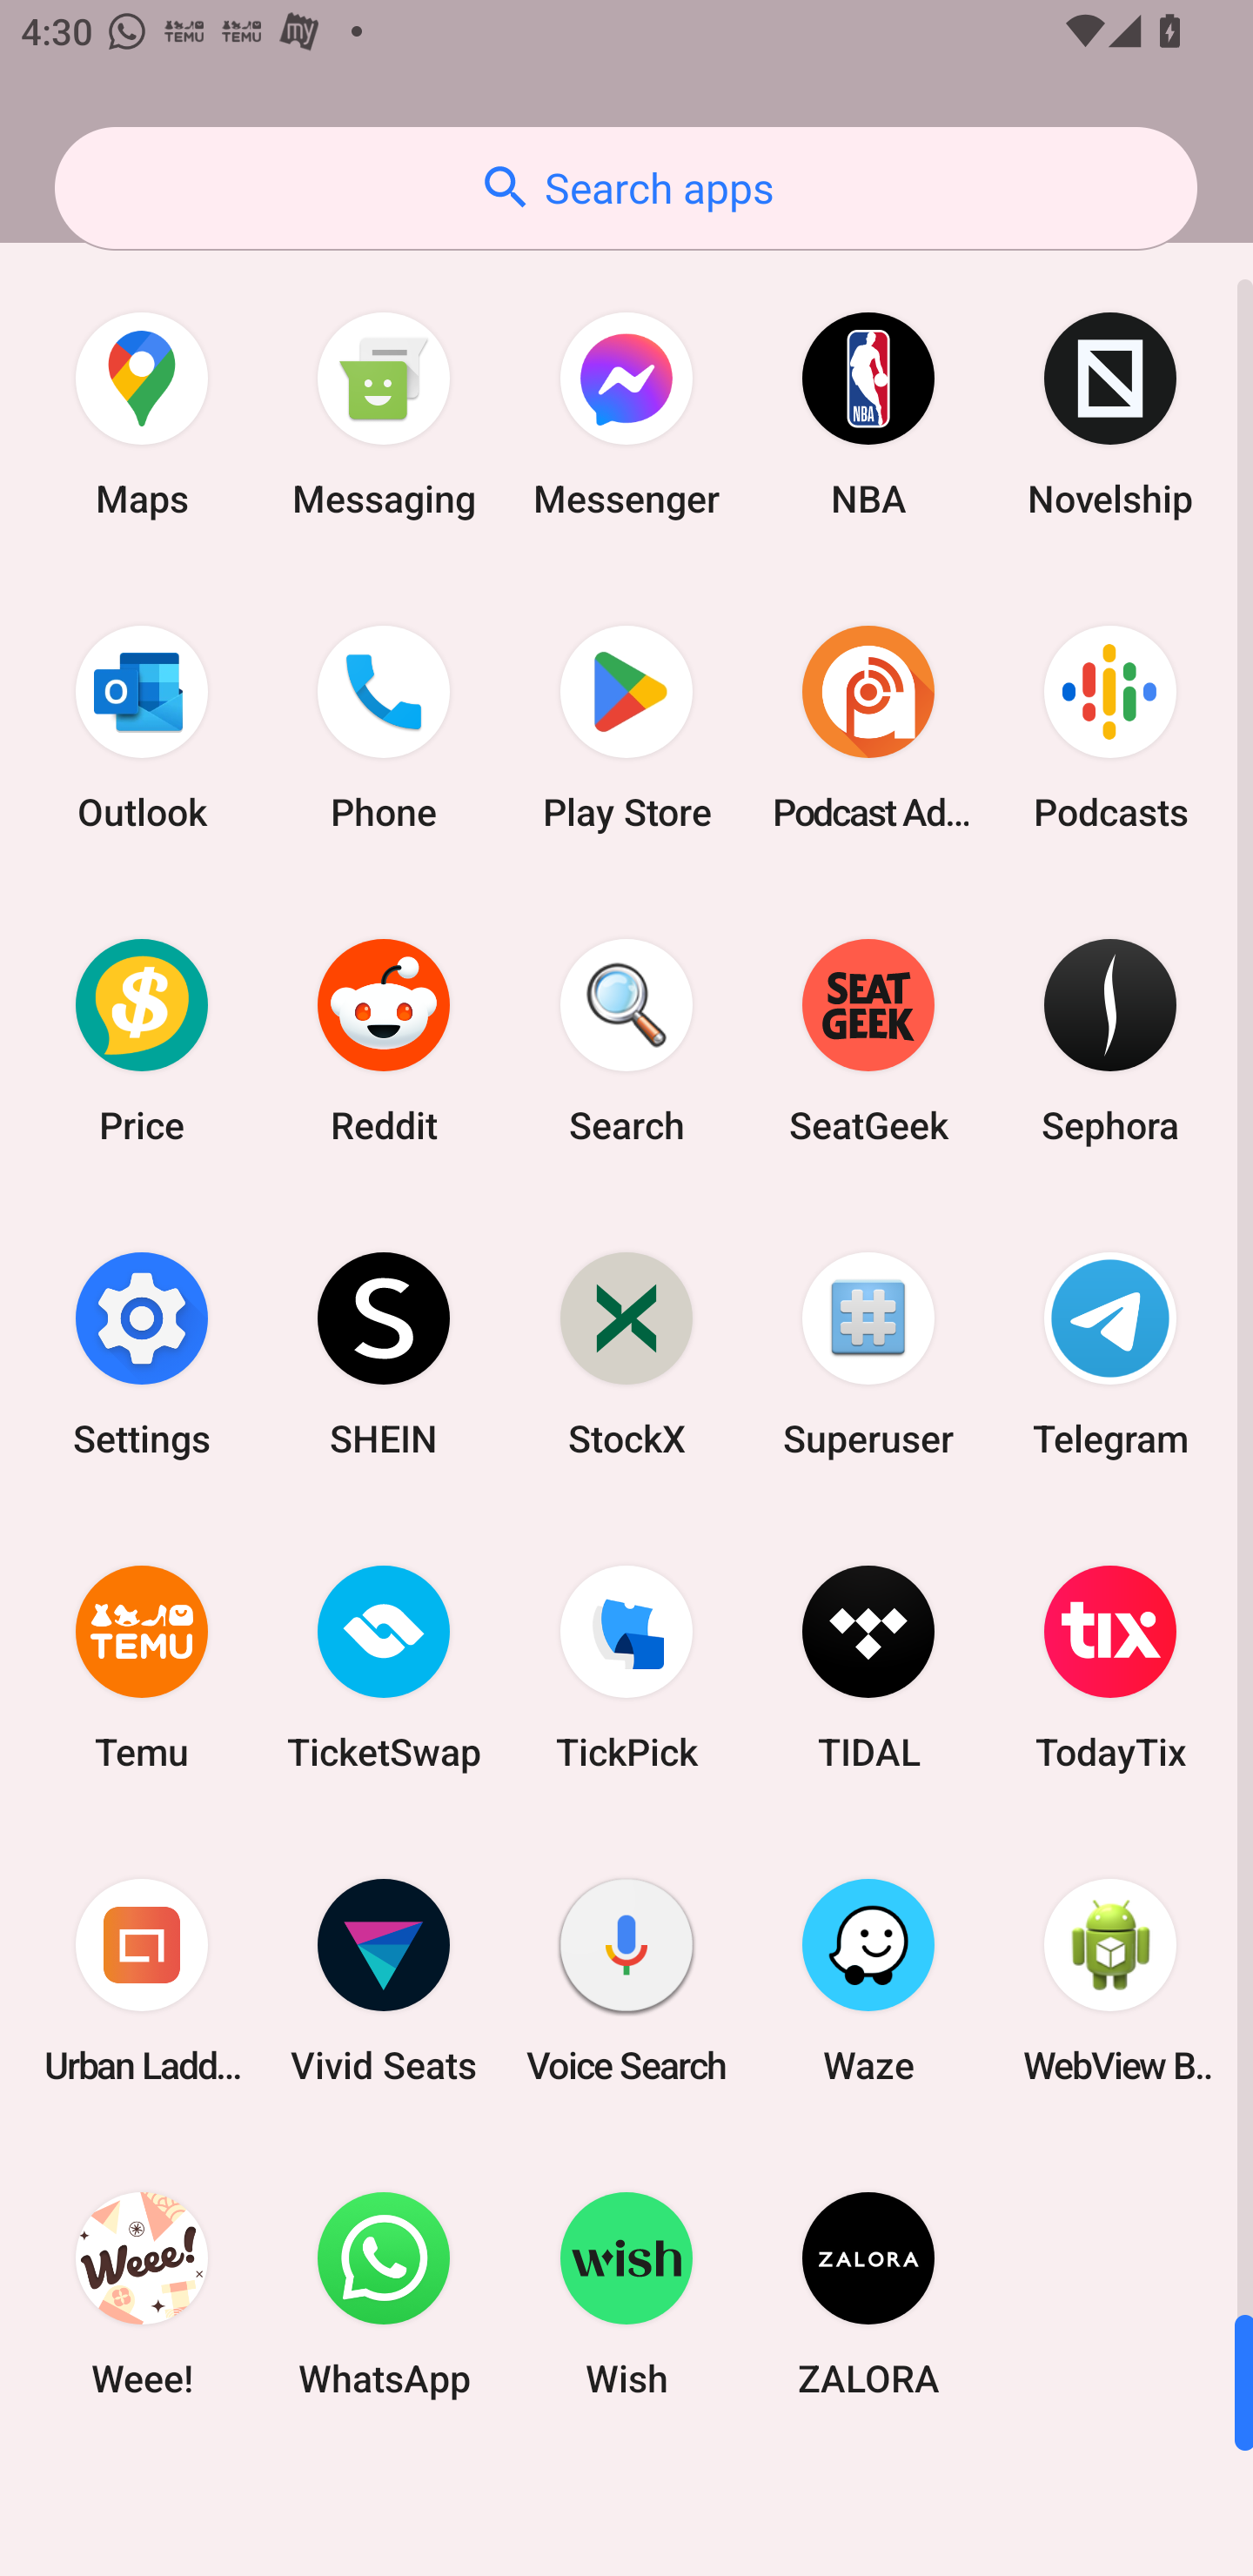 This screenshot has width=1253, height=2576. Describe the element at coordinates (868, 728) in the screenshot. I see `Podcast Addict` at that location.